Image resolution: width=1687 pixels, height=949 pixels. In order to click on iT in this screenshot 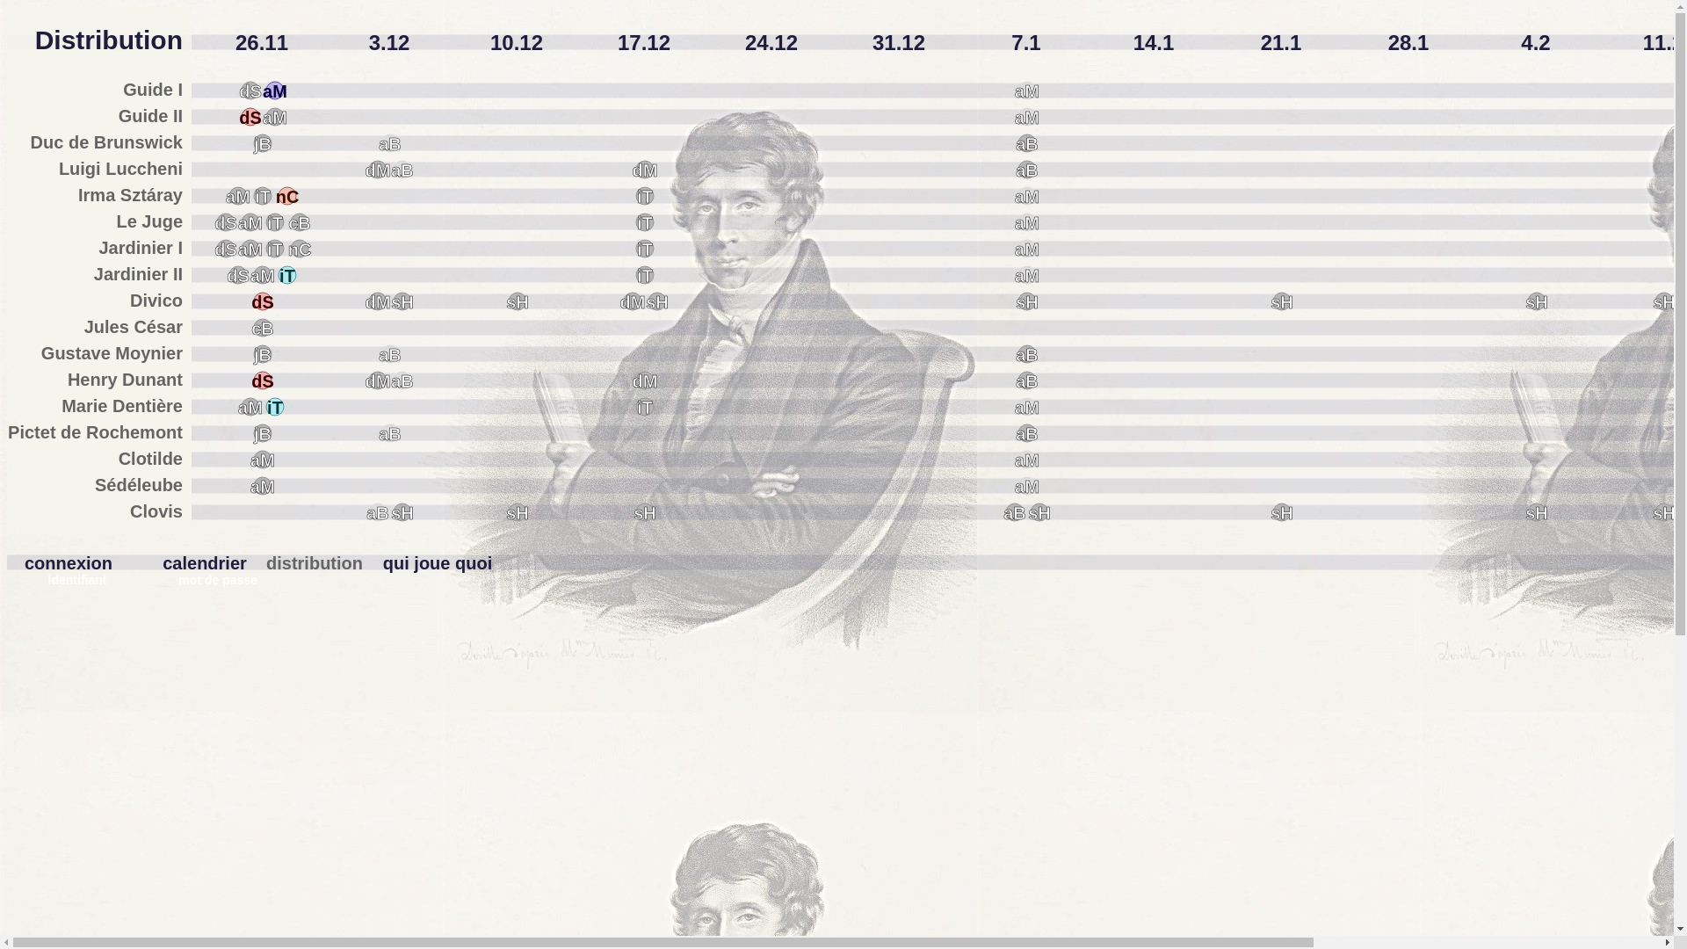, I will do `click(287, 276)`.